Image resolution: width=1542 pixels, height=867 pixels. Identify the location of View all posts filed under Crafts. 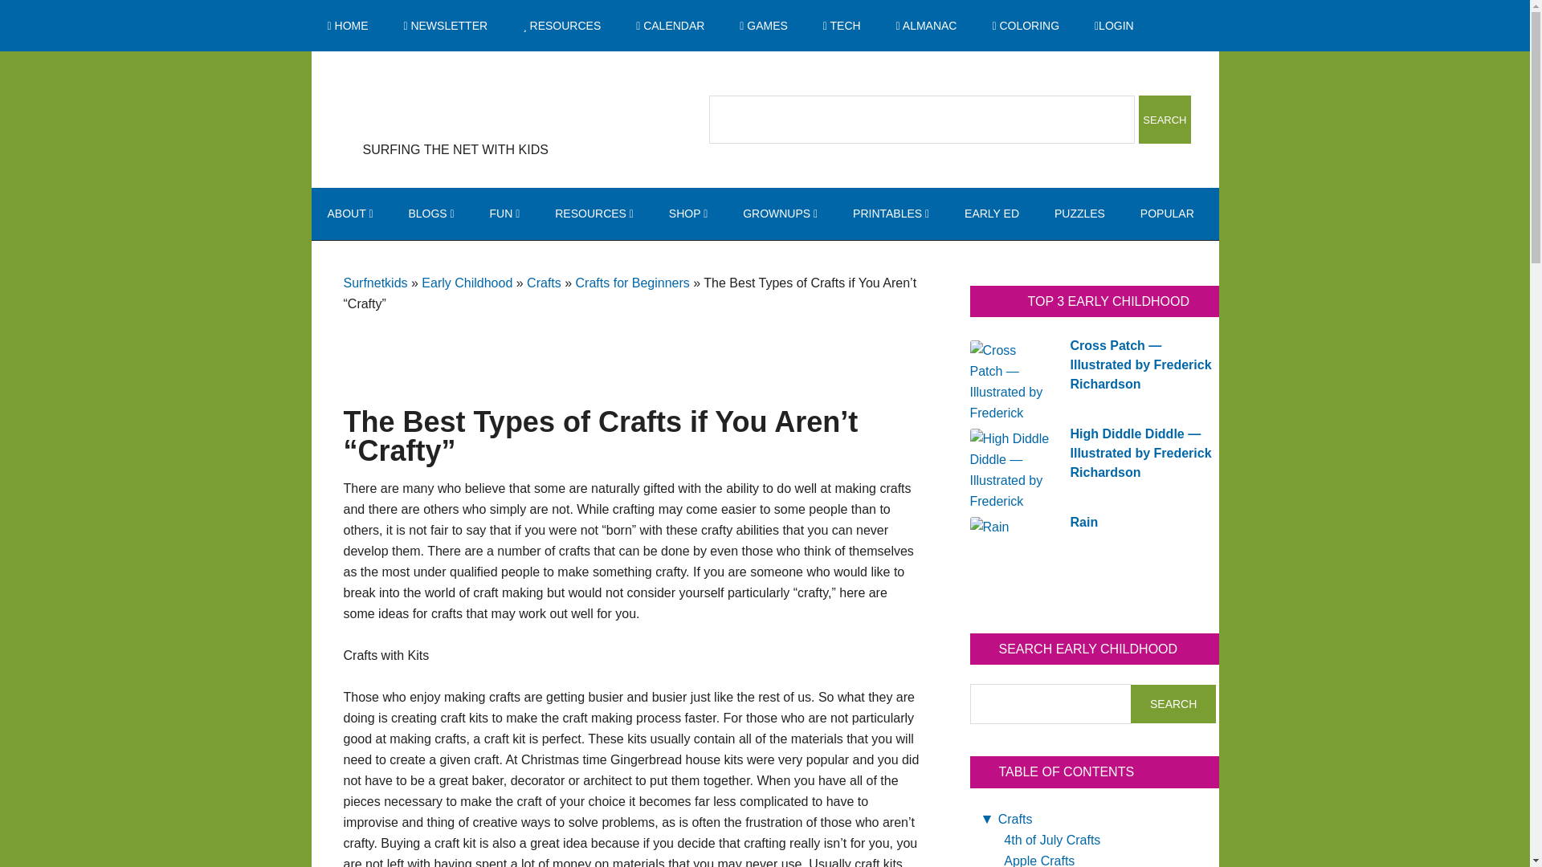
(1015, 819).